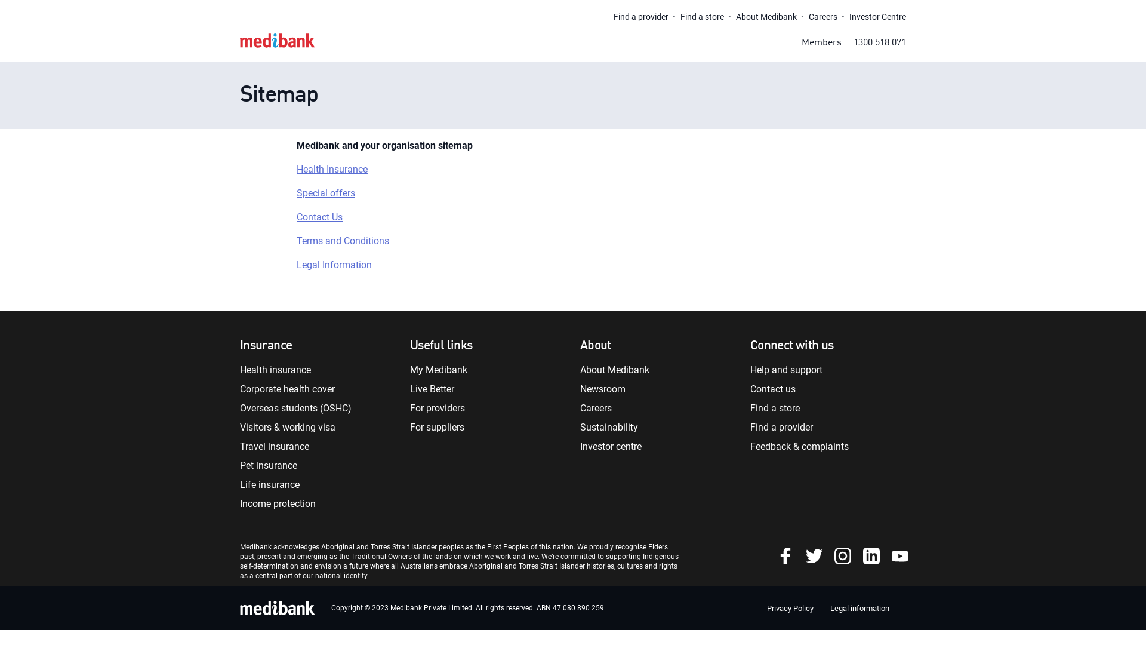 This screenshot has width=1146, height=645. What do you see at coordinates (609, 428) in the screenshot?
I see `Sustainability` at bounding box center [609, 428].